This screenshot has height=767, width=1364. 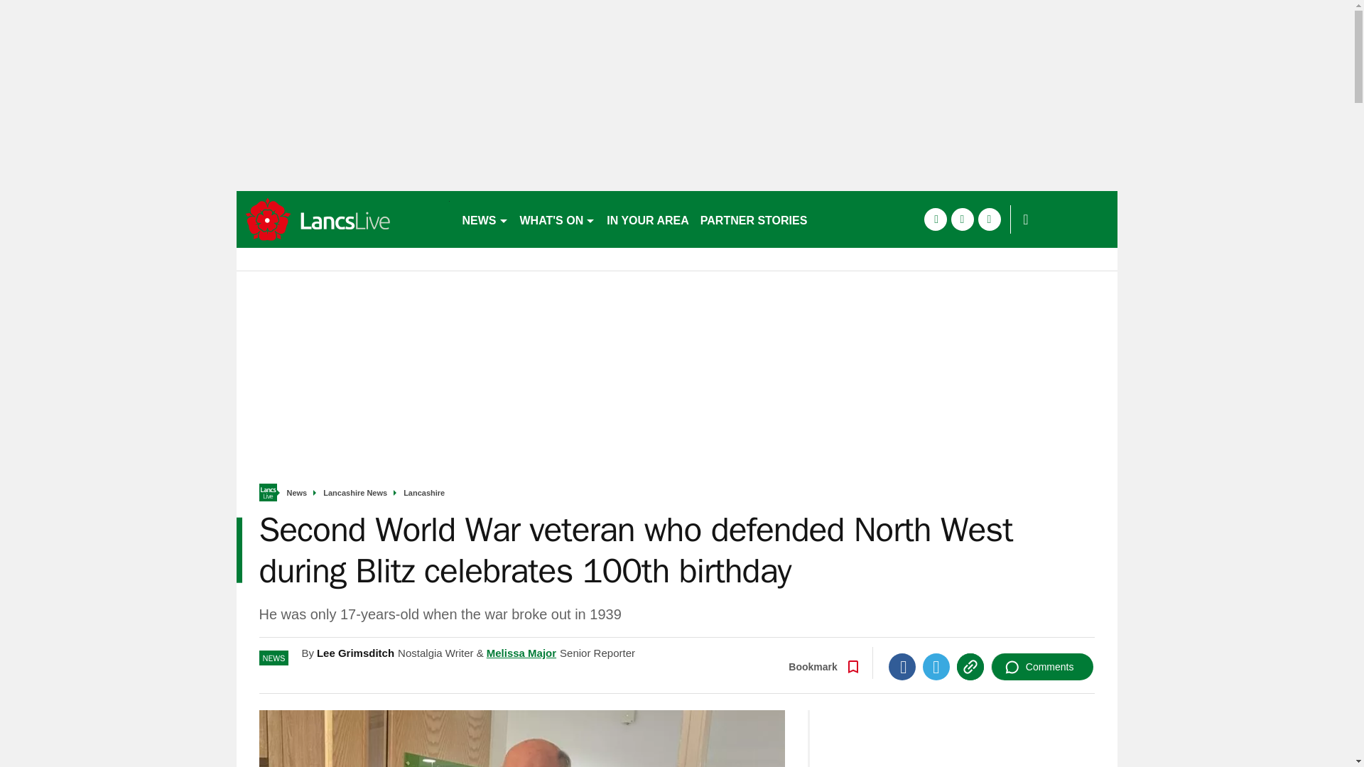 What do you see at coordinates (485, 219) in the screenshot?
I see `NEWS` at bounding box center [485, 219].